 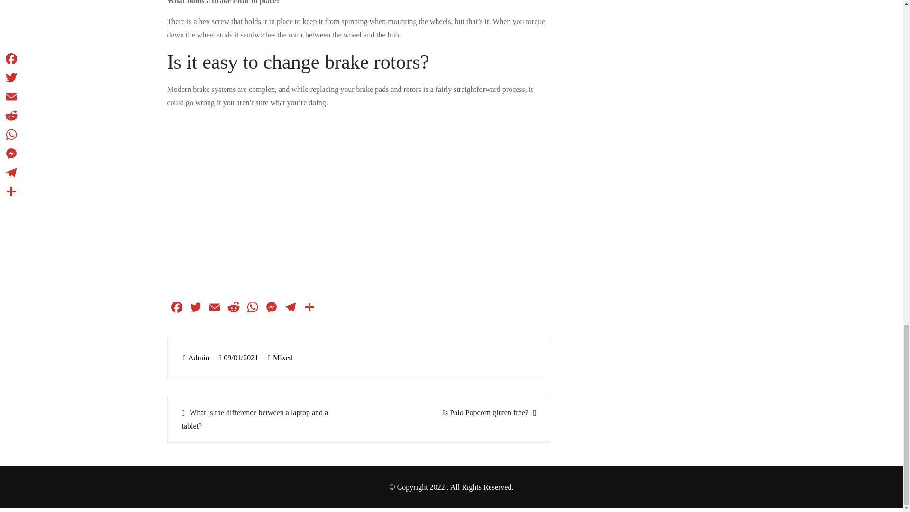 What do you see at coordinates (233, 308) in the screenshot?
I see `Reddit` at bounding box center [233, 308].